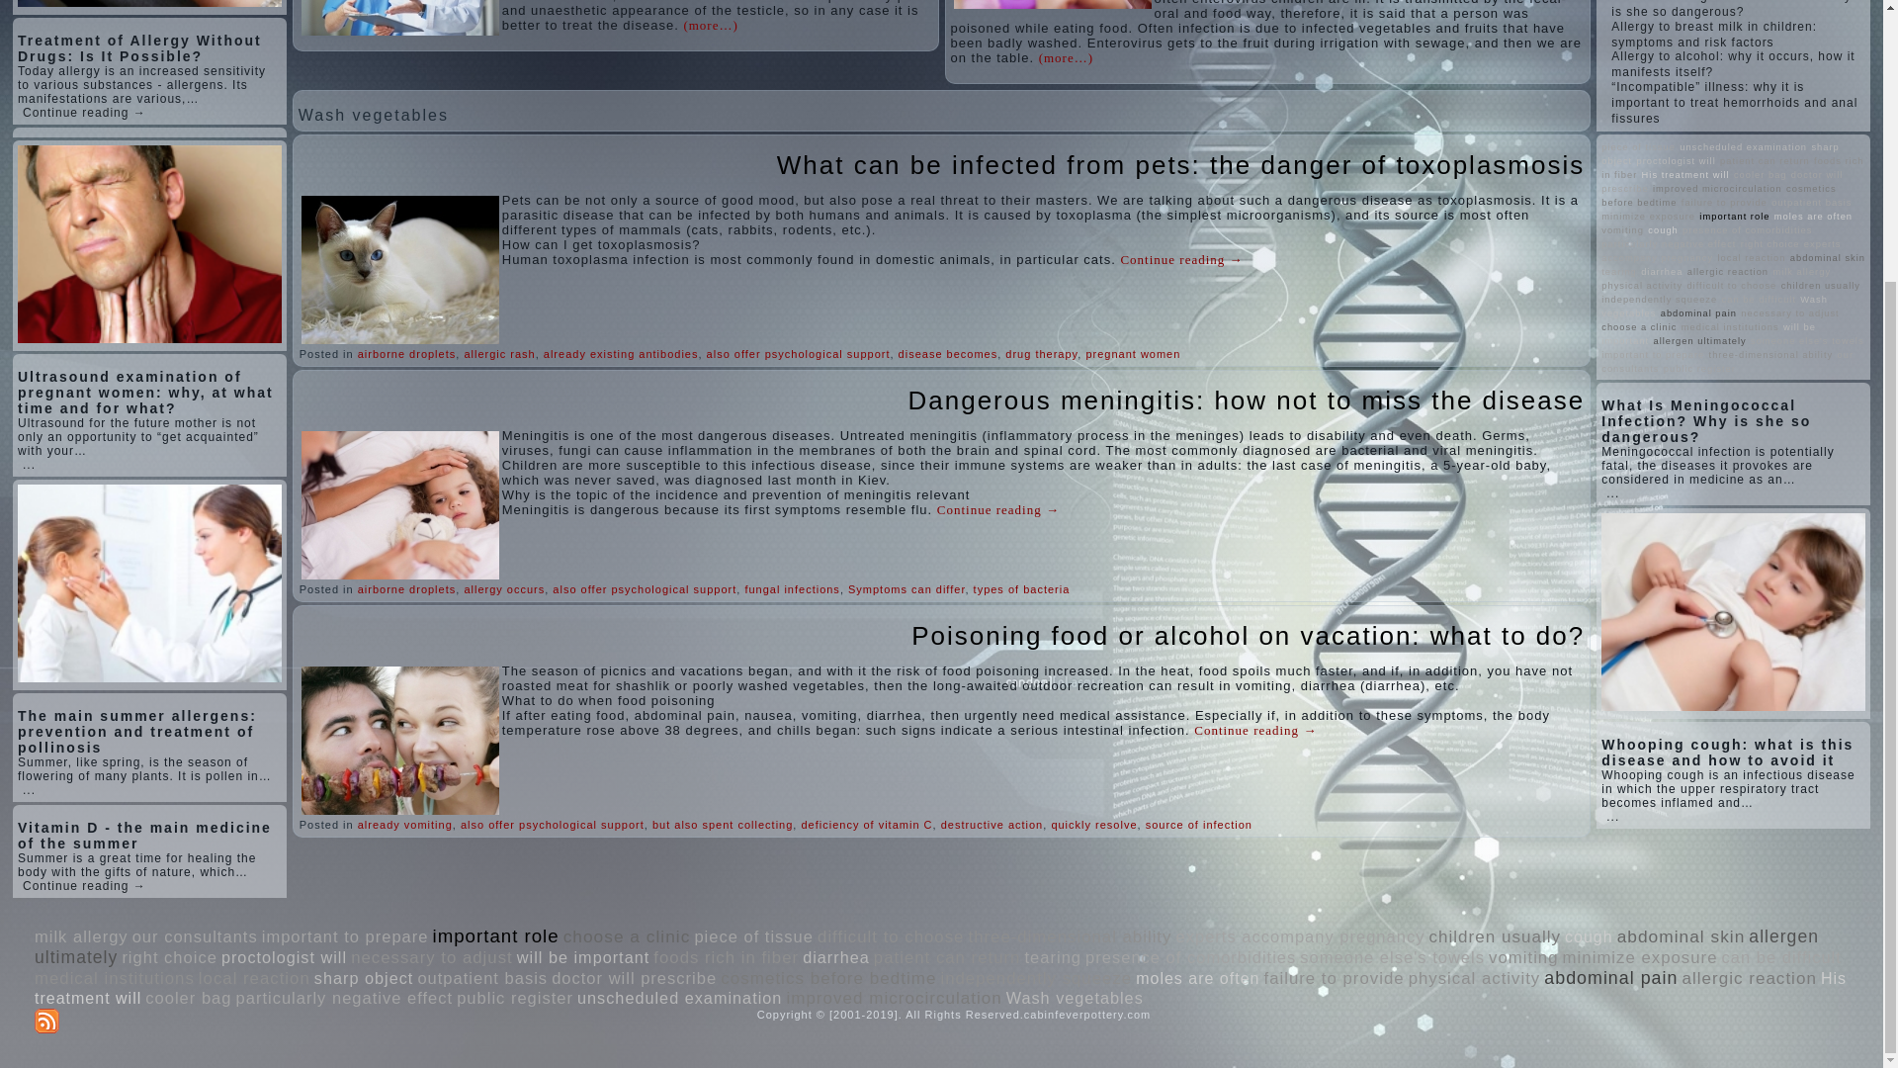 The image size is (1898, 1068). Describe the element at coordinates (1133, 354) in the screenshot. I see `pregnant women` at that location.